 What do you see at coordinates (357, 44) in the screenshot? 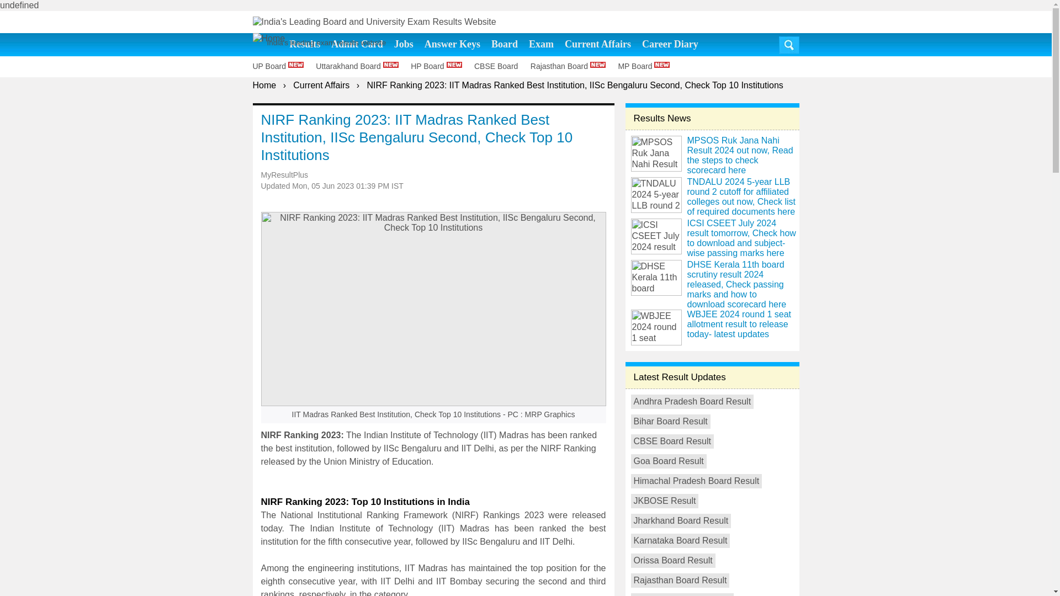
I see `Admit Card` at bounding box center [357, 44].